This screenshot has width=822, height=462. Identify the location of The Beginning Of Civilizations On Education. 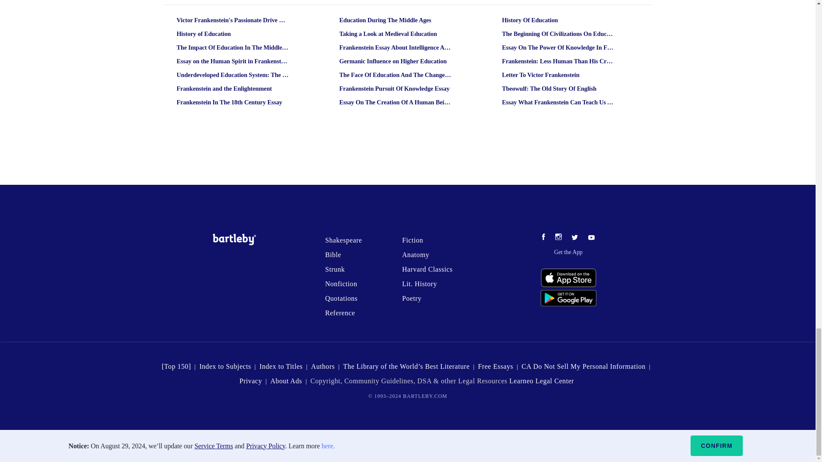
(558, 34).